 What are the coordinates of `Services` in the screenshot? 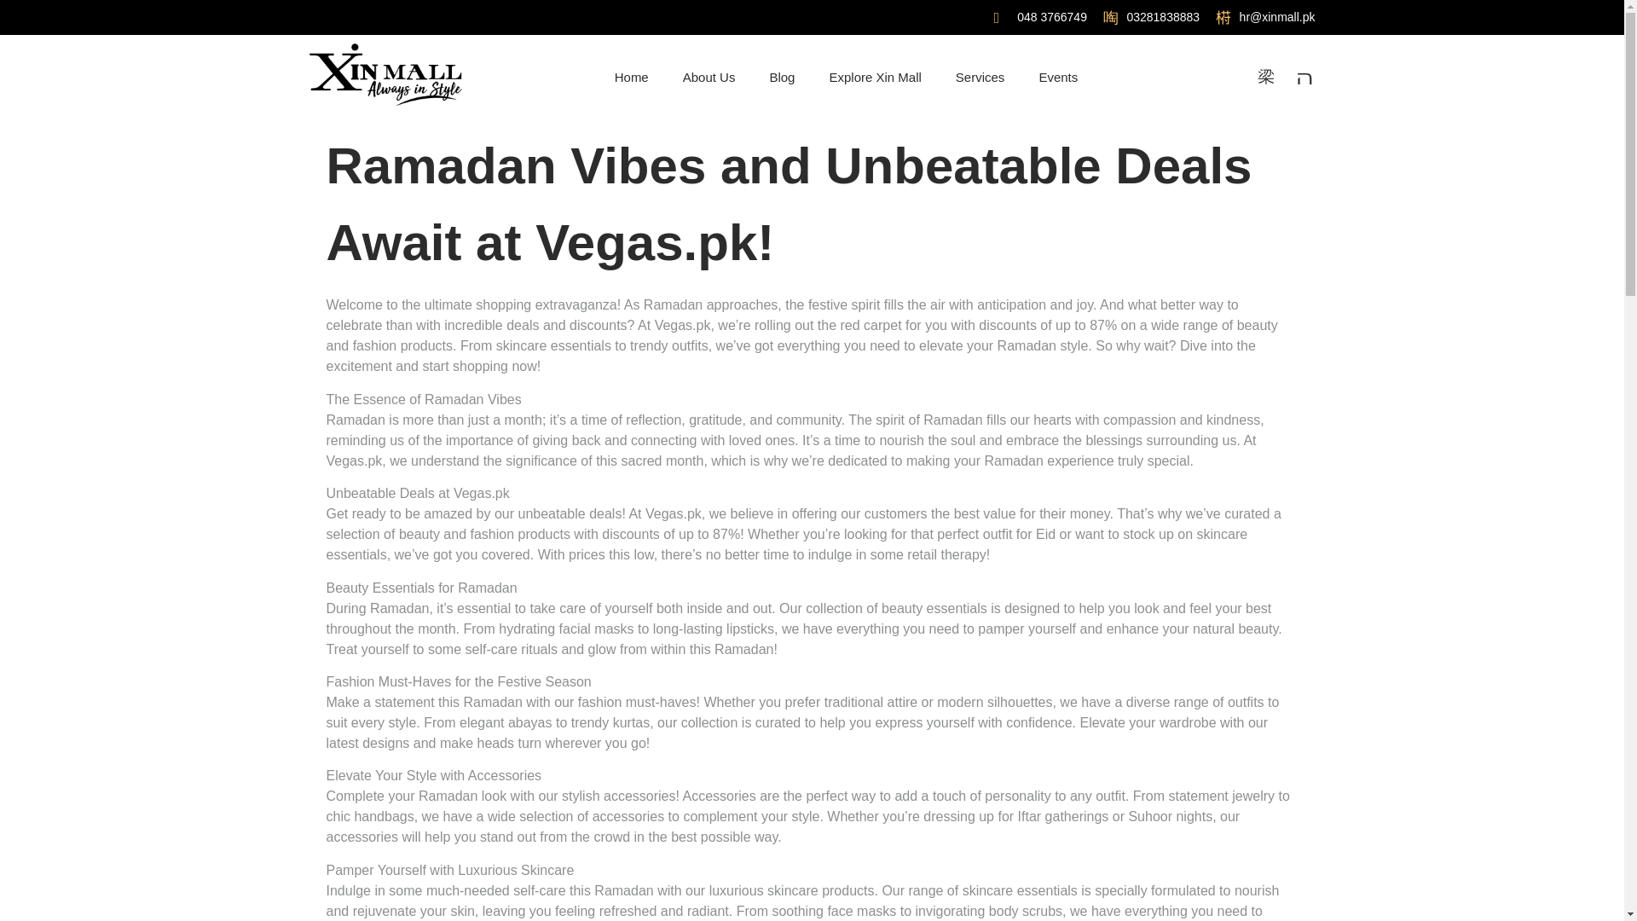 It's located at (980, 77).